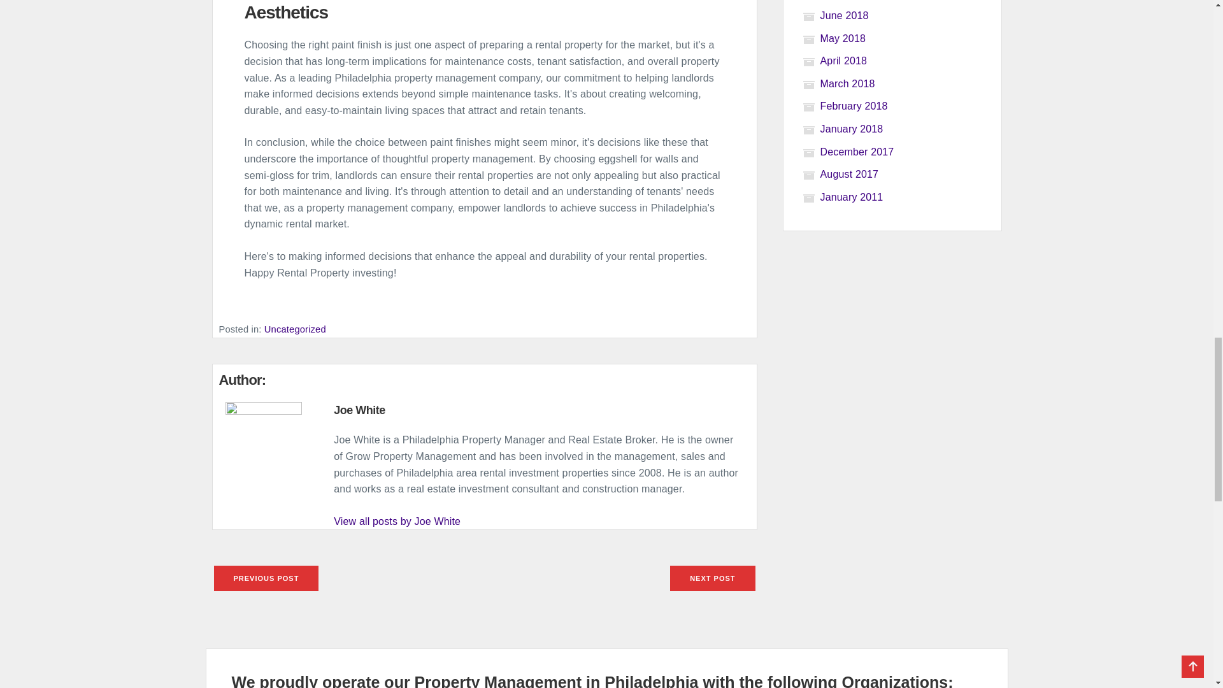  What do you see at coordinates (295, 329) in the screenshot?
I see `Uncategorized` at bounding box center [295, 329].